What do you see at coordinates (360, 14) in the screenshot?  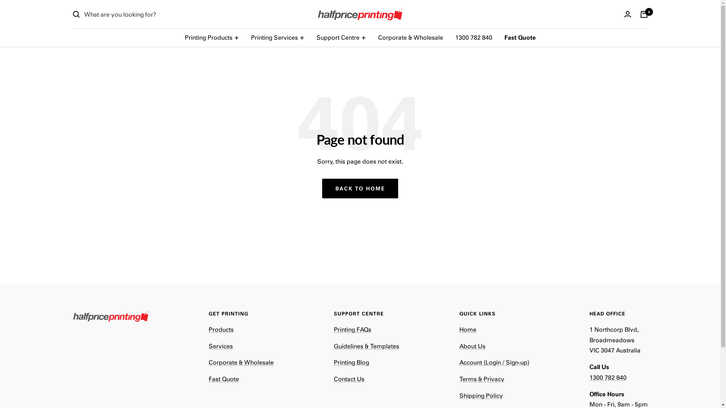 I see `Half Price Printing` at bounding box center [360, 14].